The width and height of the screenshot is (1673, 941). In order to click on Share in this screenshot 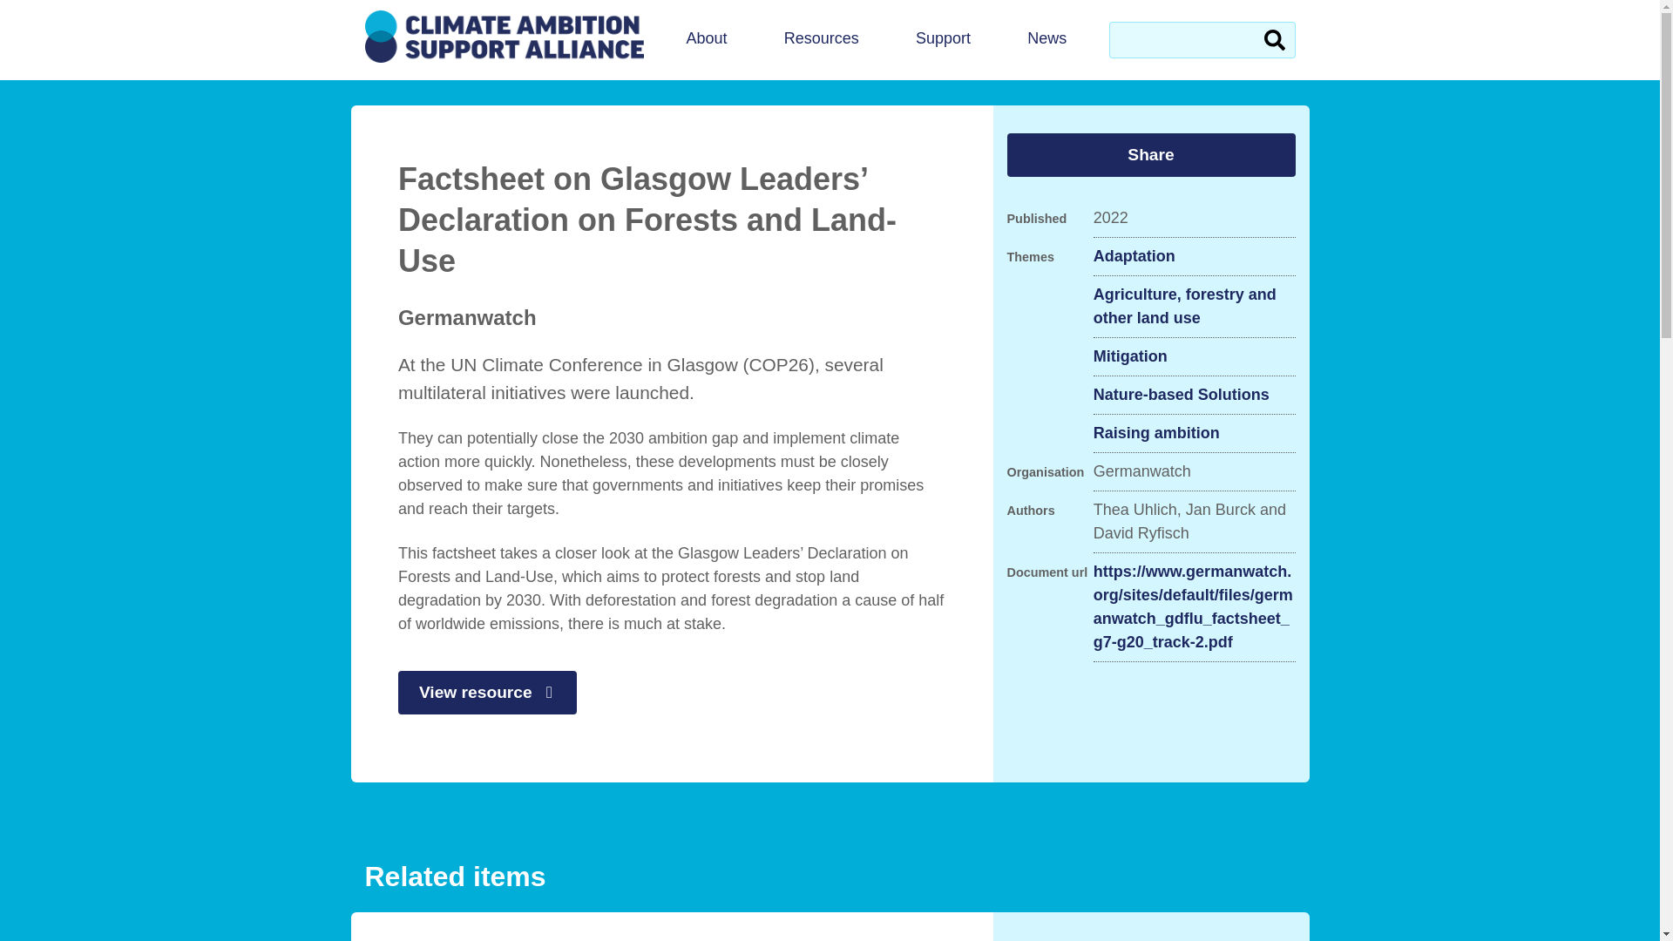, I will do `click(1150, 155)`.